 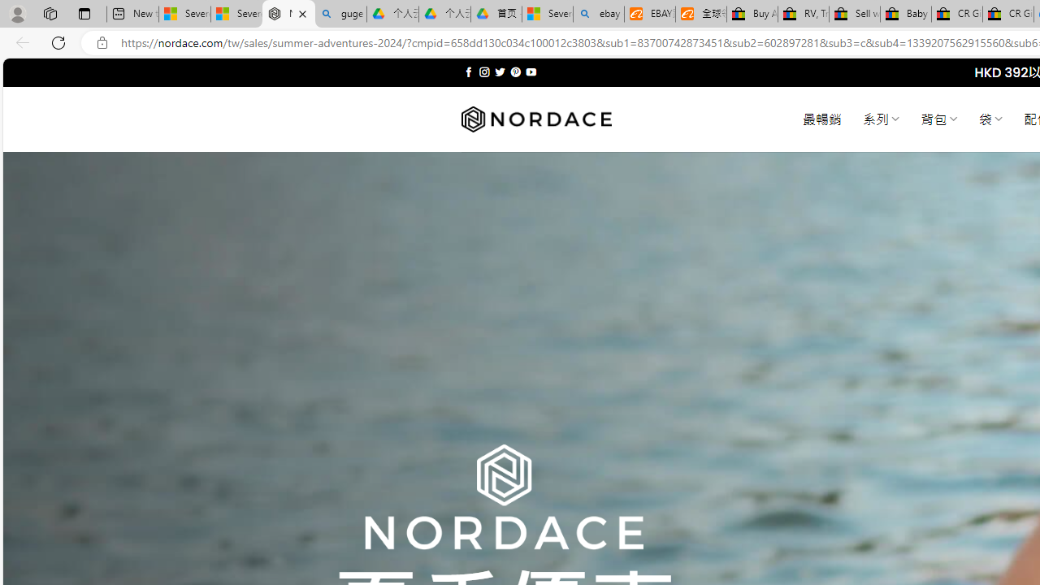 What do you see at coordinates (132, 15) in the screenshot?
I see `New tab` at bounding box center [132, 15].